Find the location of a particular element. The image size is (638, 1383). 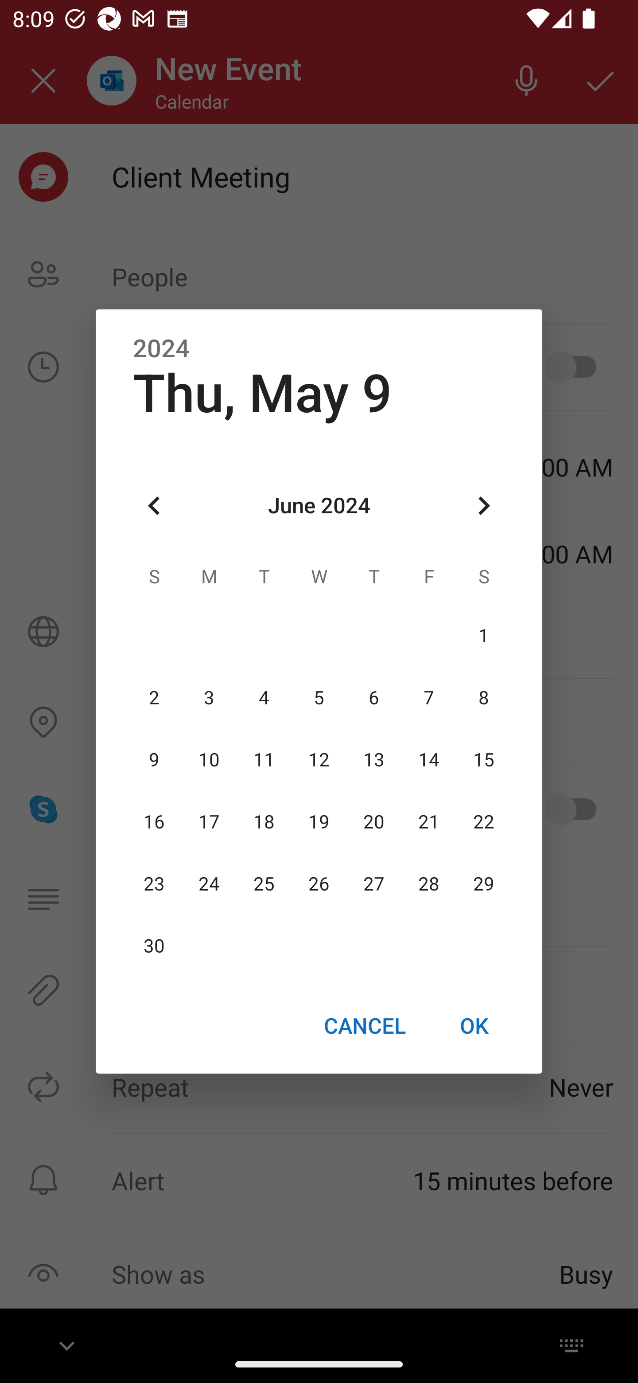

1 01 June 2024 is located at coordinates (483, 636).